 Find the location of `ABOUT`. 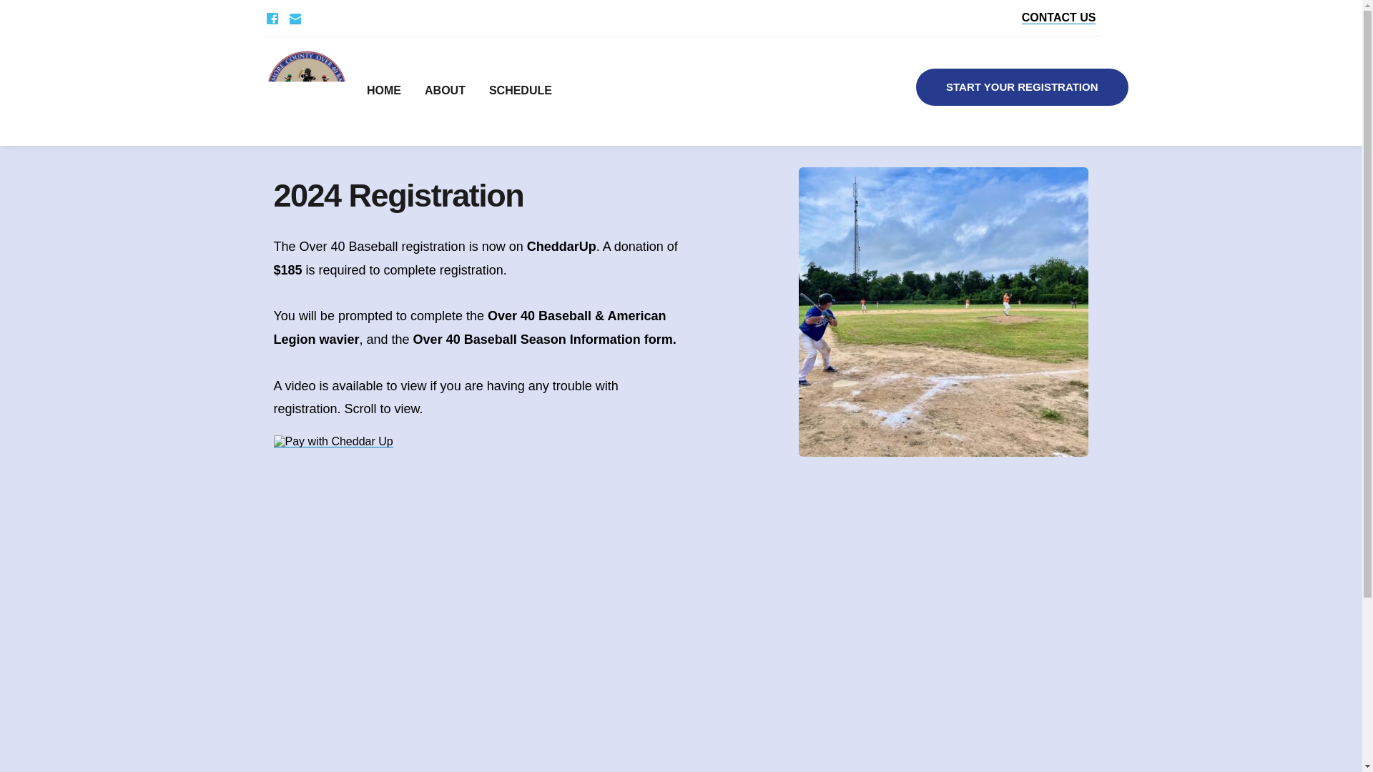

ABOUT is located at coordinates (437, 91).